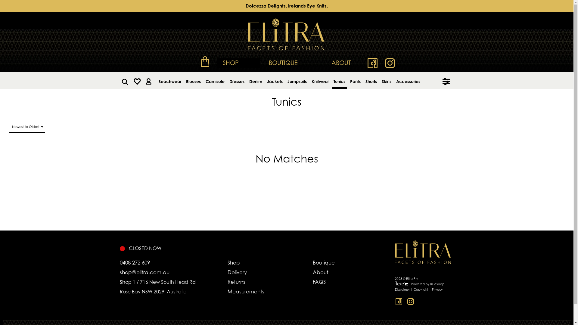  I want to click on Delivery, so click(270, 272).